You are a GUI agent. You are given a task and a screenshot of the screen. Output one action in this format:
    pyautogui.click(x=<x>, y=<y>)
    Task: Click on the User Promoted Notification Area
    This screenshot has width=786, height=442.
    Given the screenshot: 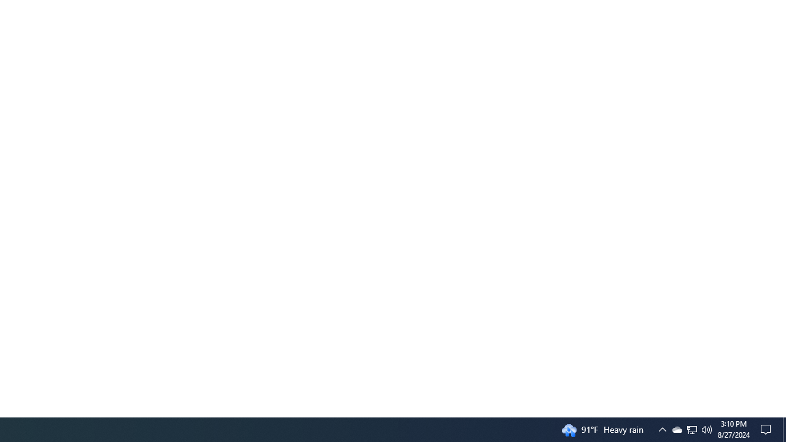 What is the action you would take?
    pyautogui.click(x=677, y=430)
    